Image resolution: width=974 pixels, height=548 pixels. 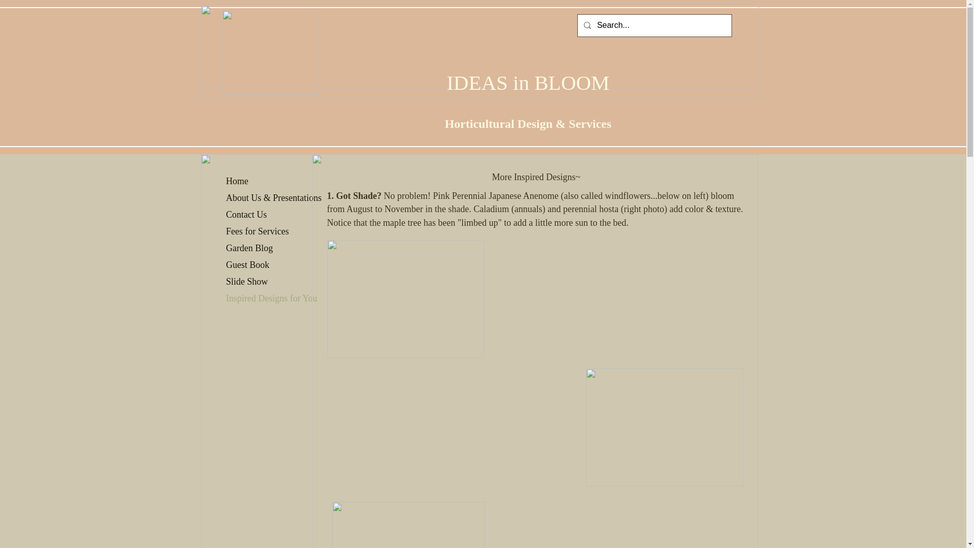 What do you see at coordinates (247, 215) in the screenshot?
I see `Contact Us` at bounding box center [247, 215].